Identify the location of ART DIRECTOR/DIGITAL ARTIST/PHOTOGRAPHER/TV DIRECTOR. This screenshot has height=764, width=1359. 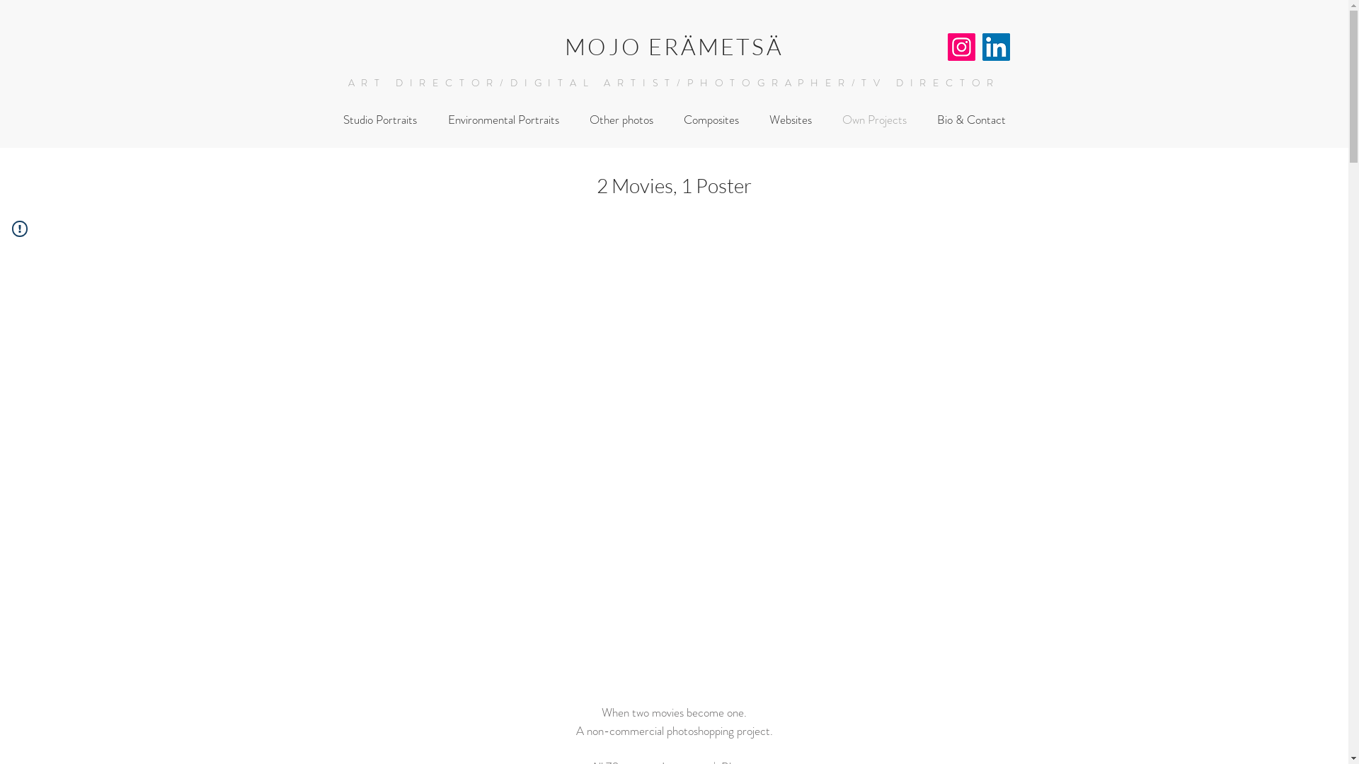
(674, 83).